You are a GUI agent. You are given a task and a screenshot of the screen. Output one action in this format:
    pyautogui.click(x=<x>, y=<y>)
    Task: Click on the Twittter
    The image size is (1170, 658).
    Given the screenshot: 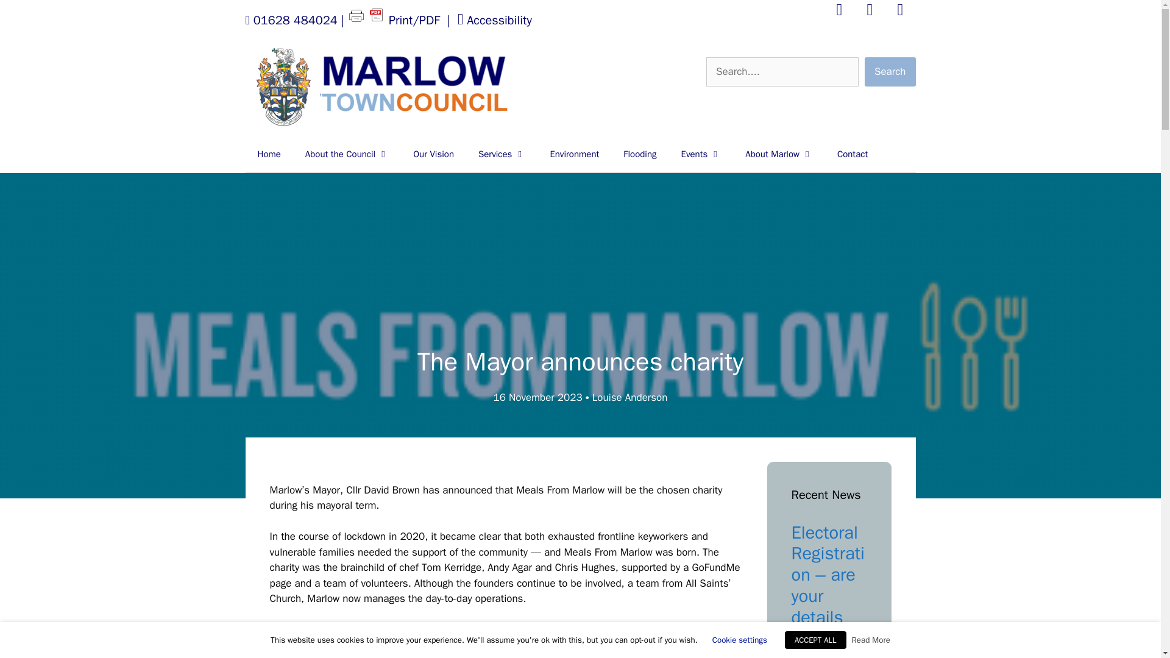 What is the action you would take?
    pyautogui.click(x=870, y=12)
    